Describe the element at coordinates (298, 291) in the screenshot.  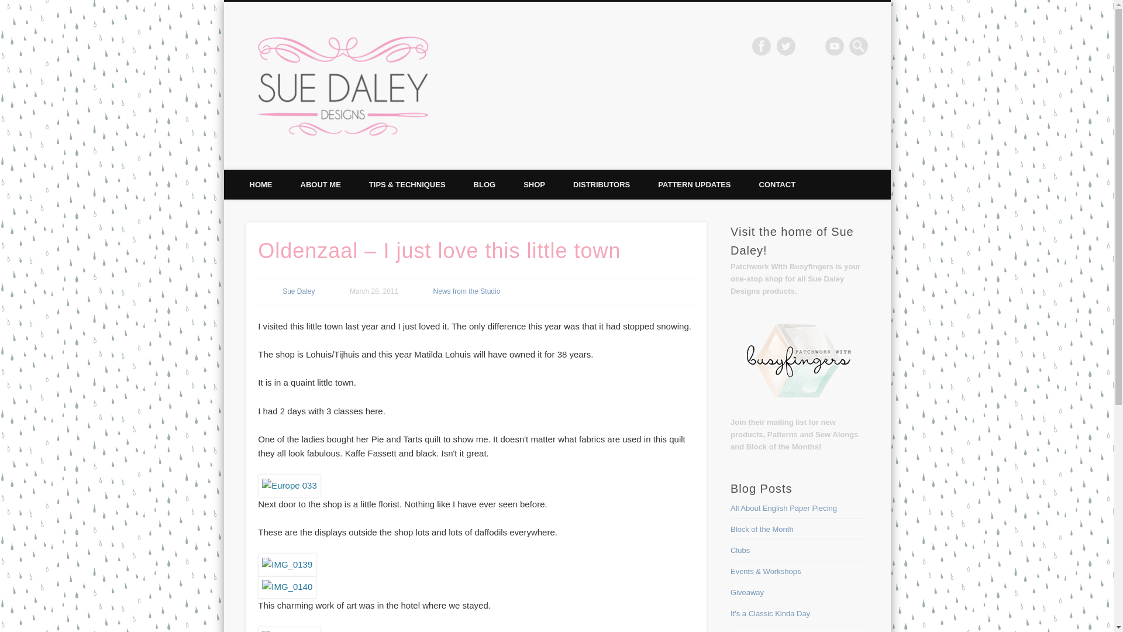
I see `Sue Daley` at that location.